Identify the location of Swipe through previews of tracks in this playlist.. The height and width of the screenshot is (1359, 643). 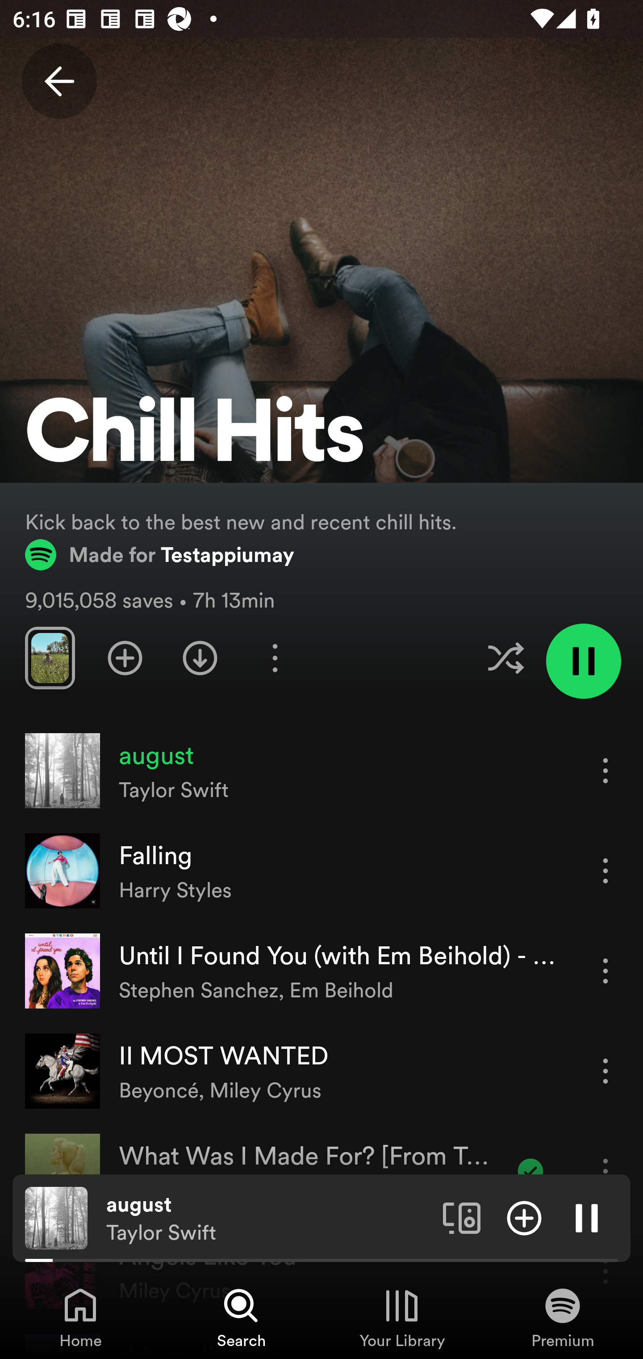
(50, 658).